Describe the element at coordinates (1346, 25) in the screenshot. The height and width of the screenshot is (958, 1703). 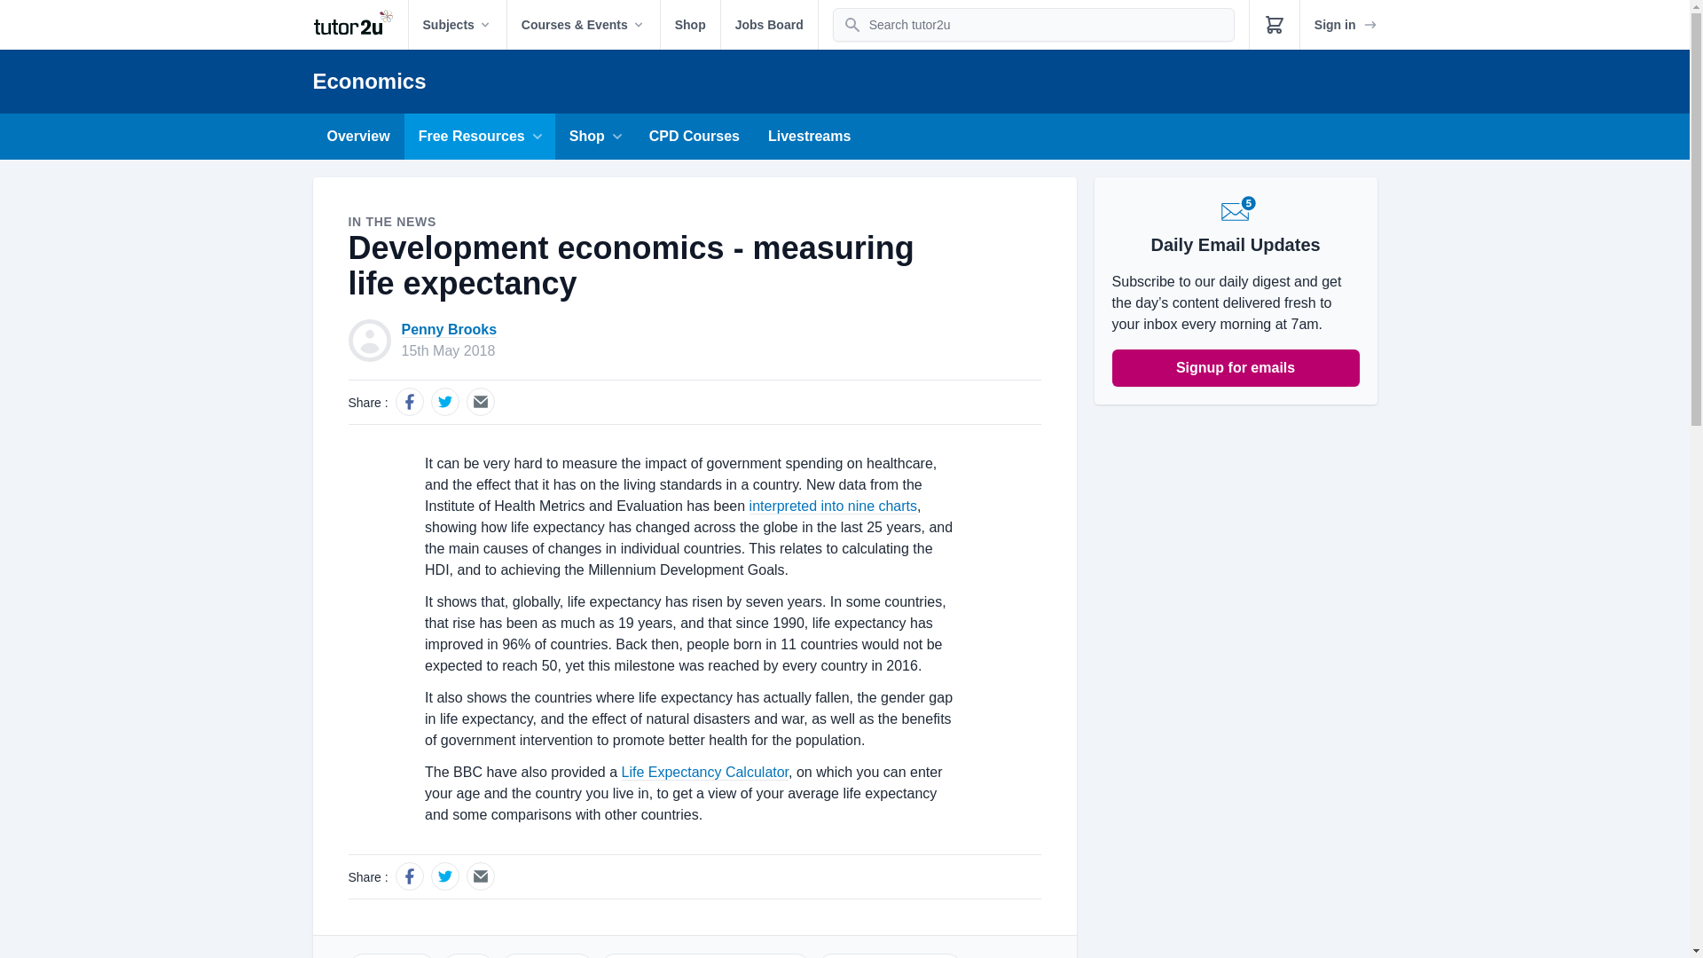
I see `Sign in` at that location.